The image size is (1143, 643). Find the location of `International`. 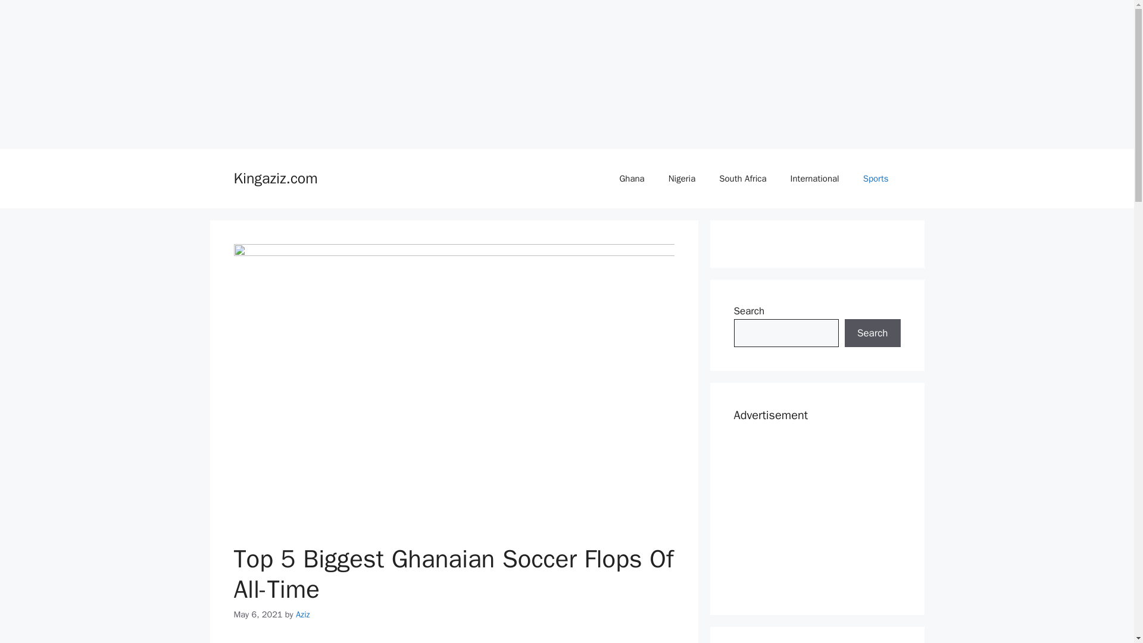

International is located at coordinates (814, 179).